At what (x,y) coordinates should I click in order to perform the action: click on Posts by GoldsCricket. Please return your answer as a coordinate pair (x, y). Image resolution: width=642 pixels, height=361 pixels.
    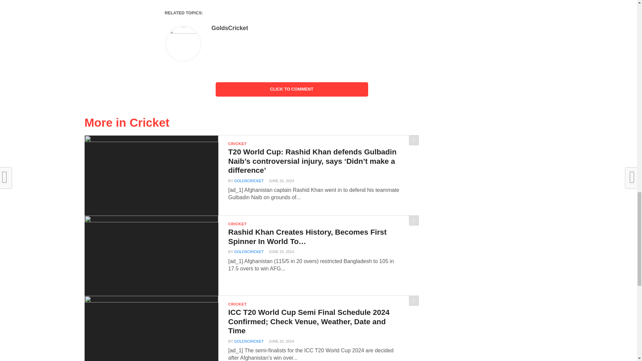
    Looking at the image, I should click on (249, 180).